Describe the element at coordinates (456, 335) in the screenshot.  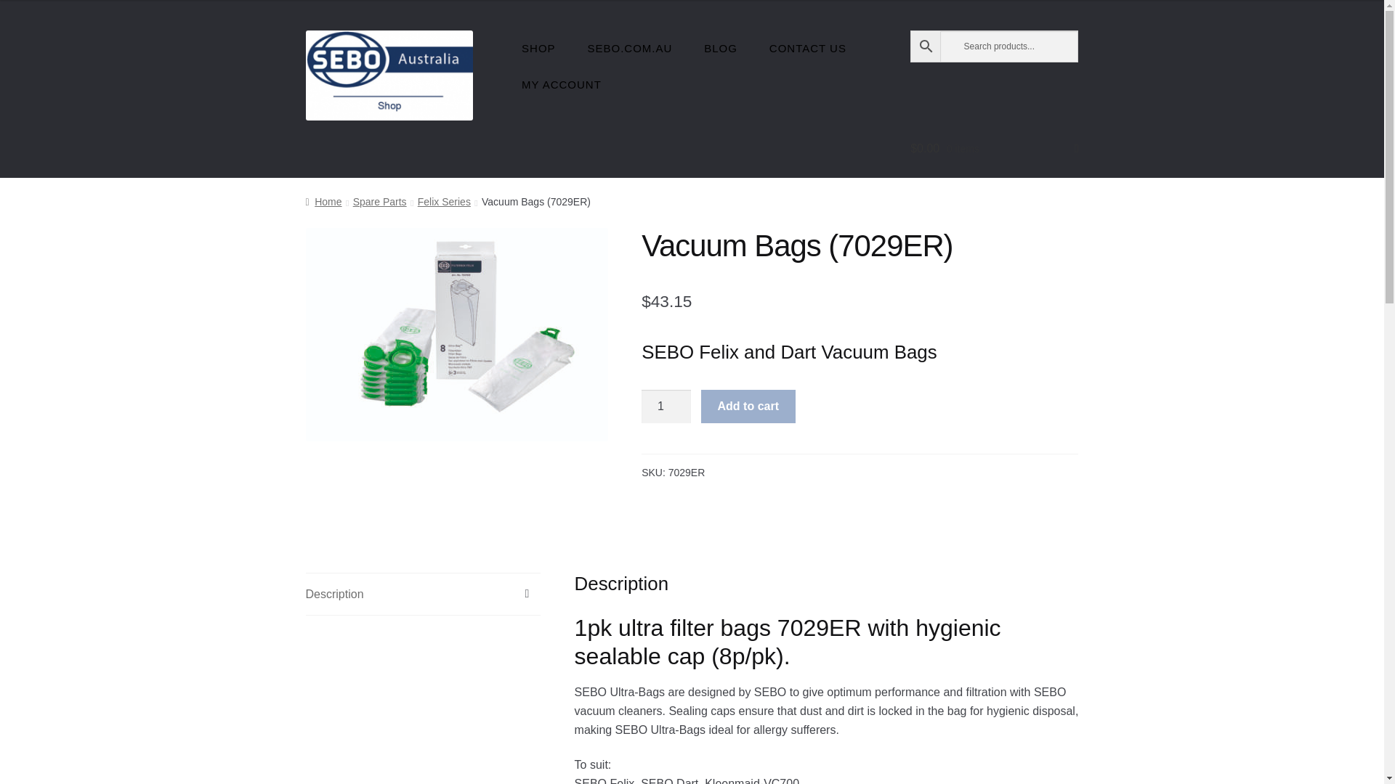
I see `7029ERs` at that location.